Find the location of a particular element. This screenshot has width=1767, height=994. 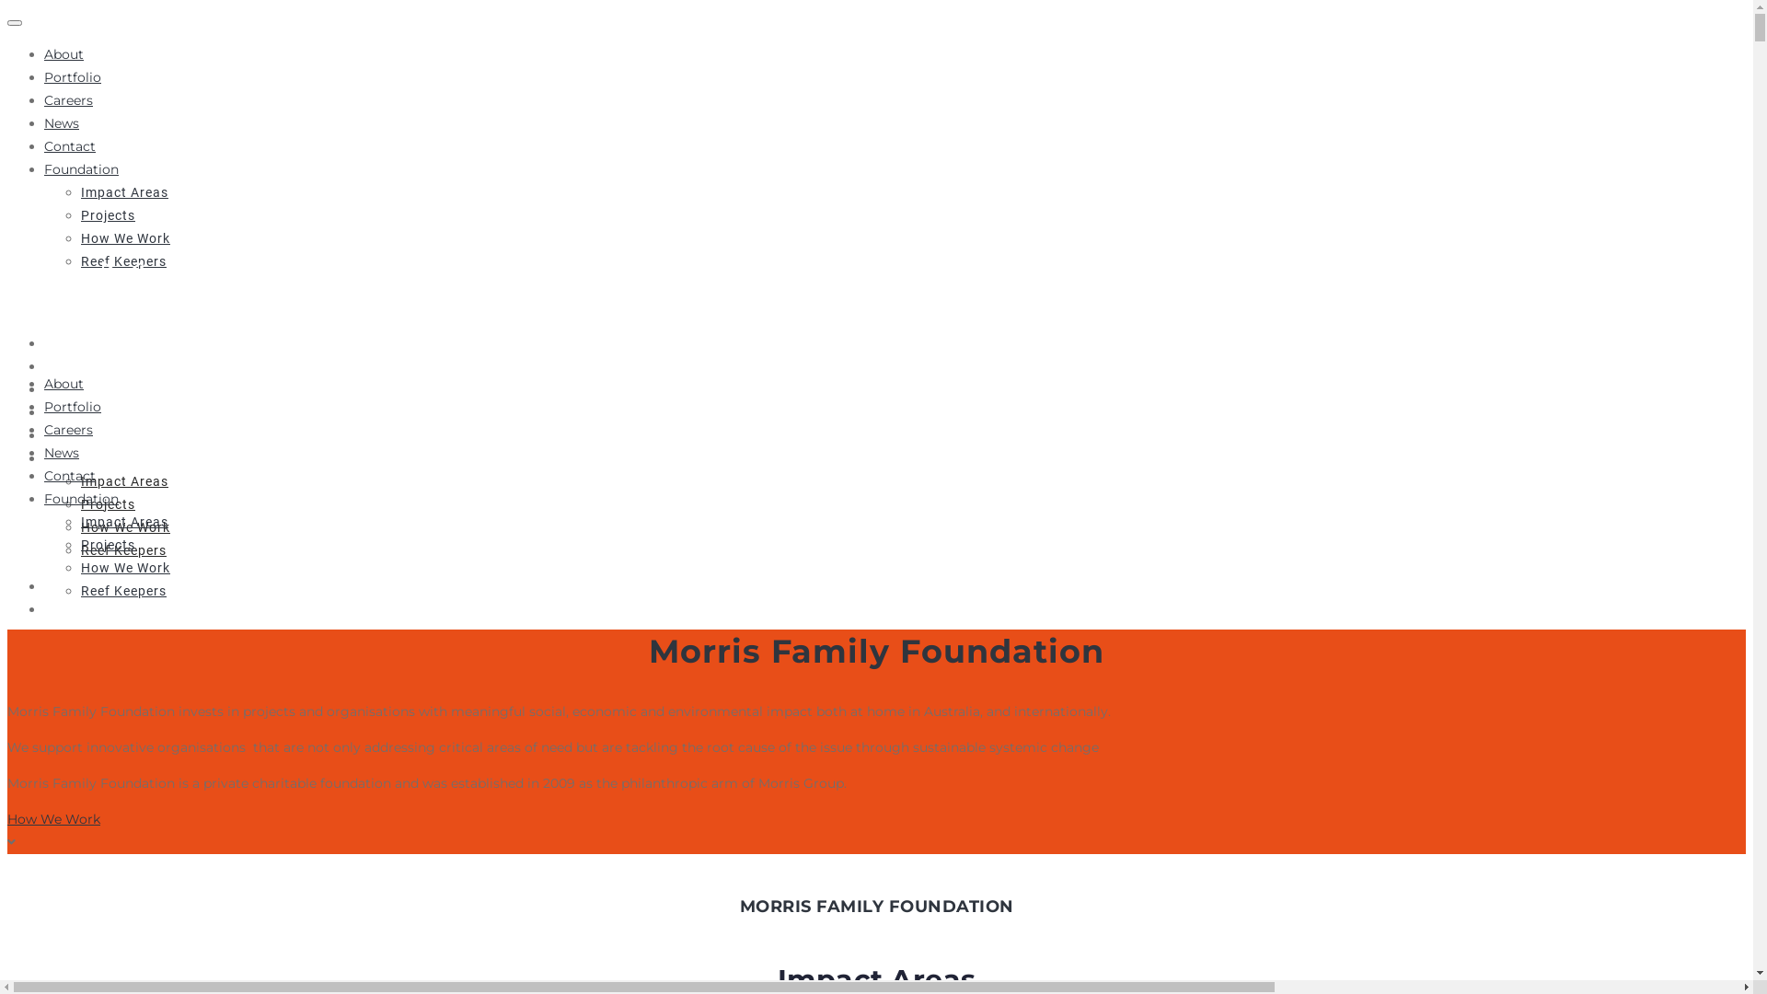

Portfolio is located at coordinates (73, 407).